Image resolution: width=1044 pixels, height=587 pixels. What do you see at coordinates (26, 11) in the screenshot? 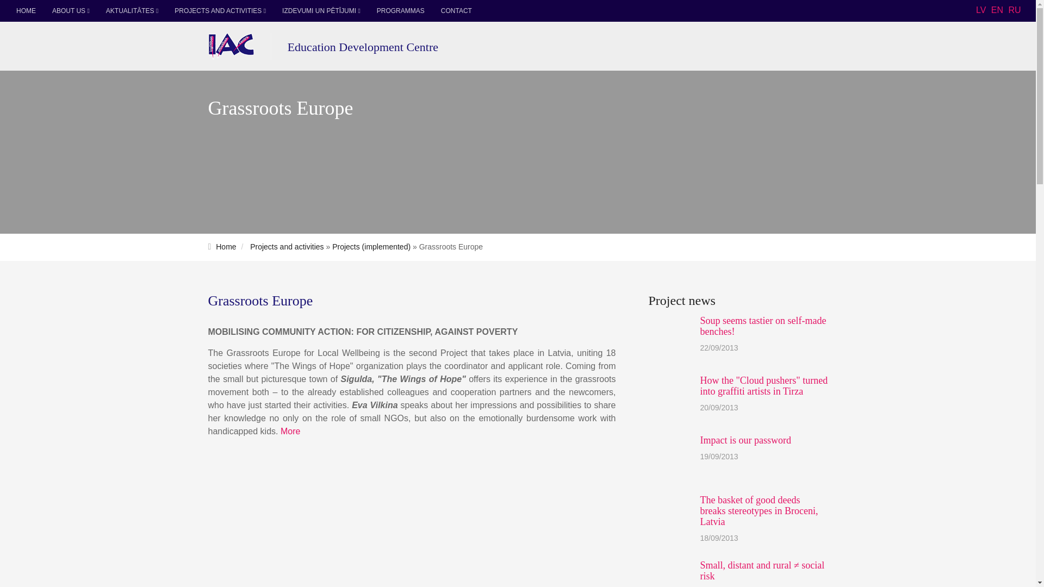
I see `HOME` at bounding box center [26, 11].